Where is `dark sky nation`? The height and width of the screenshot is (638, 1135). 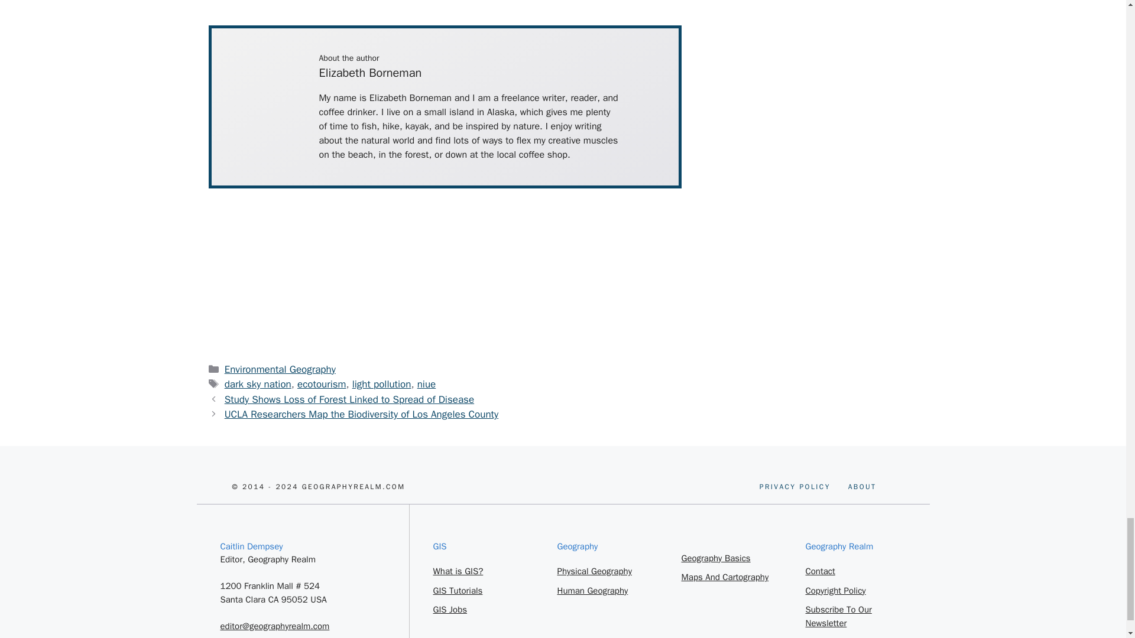
dark sky nation is located at coordinates (794, 487).